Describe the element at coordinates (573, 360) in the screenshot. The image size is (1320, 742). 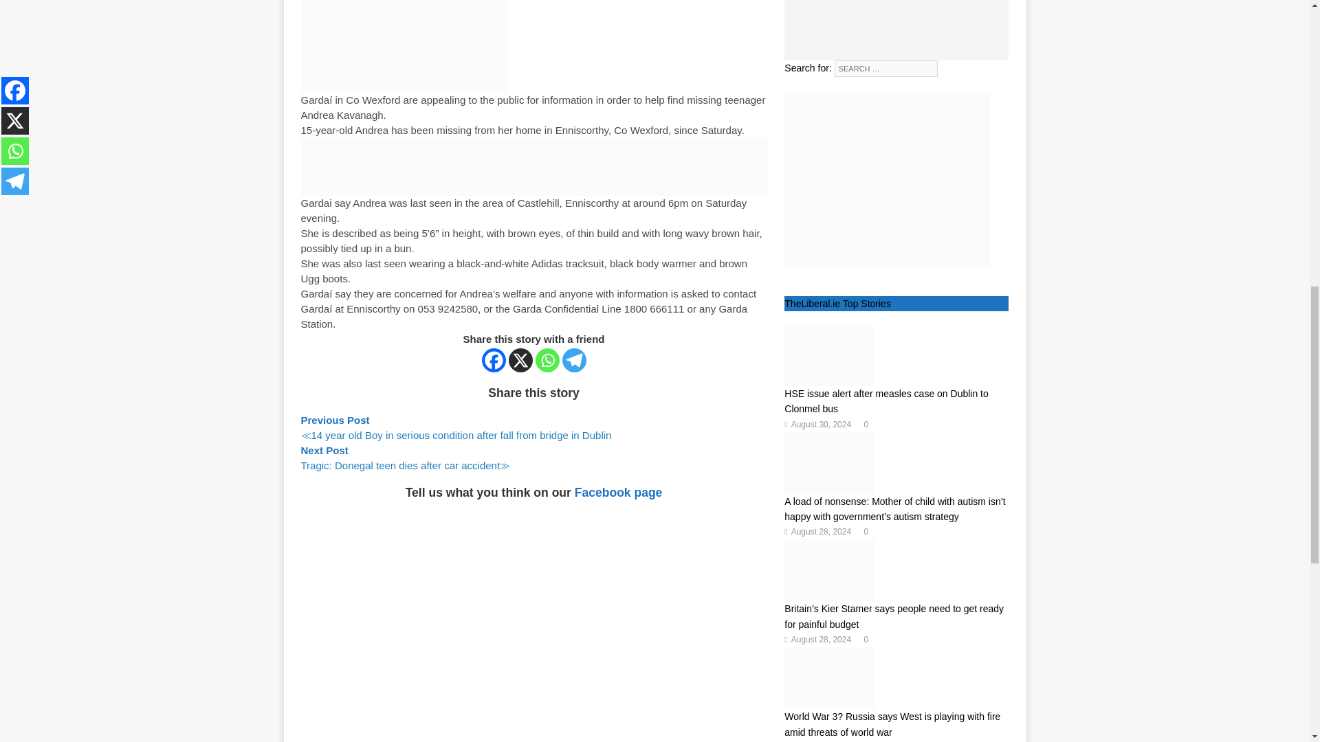
I see `Telegram` at that location.